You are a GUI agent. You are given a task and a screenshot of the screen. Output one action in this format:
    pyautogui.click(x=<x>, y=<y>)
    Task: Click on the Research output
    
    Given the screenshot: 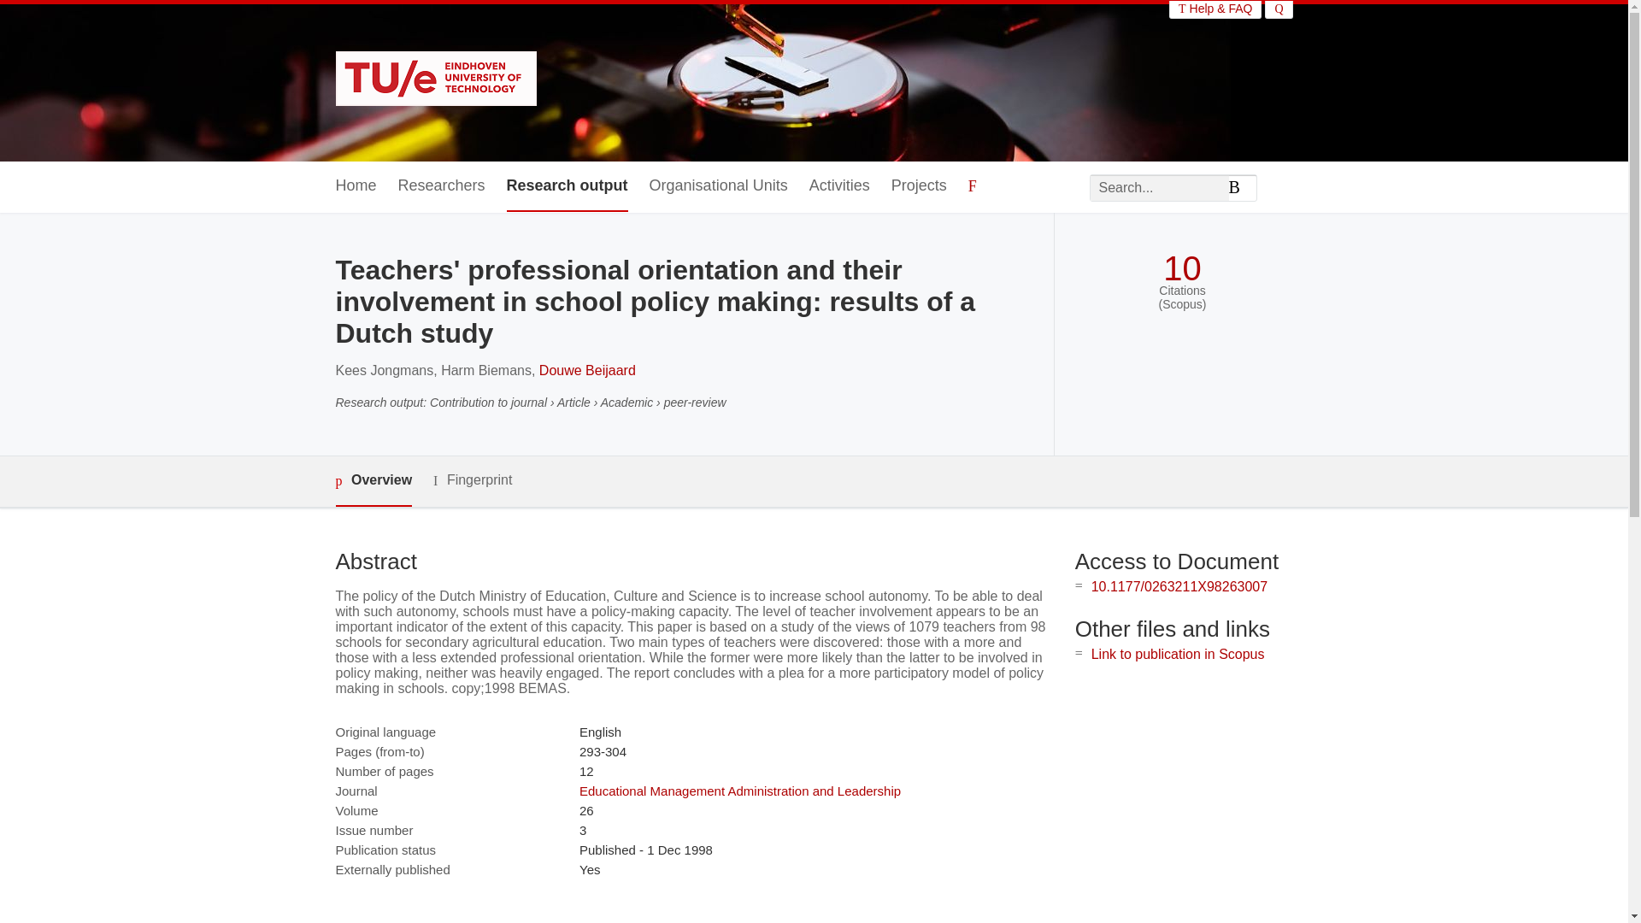 What is the action you would take?
    pyautogui.click(x=568, y=186)
    